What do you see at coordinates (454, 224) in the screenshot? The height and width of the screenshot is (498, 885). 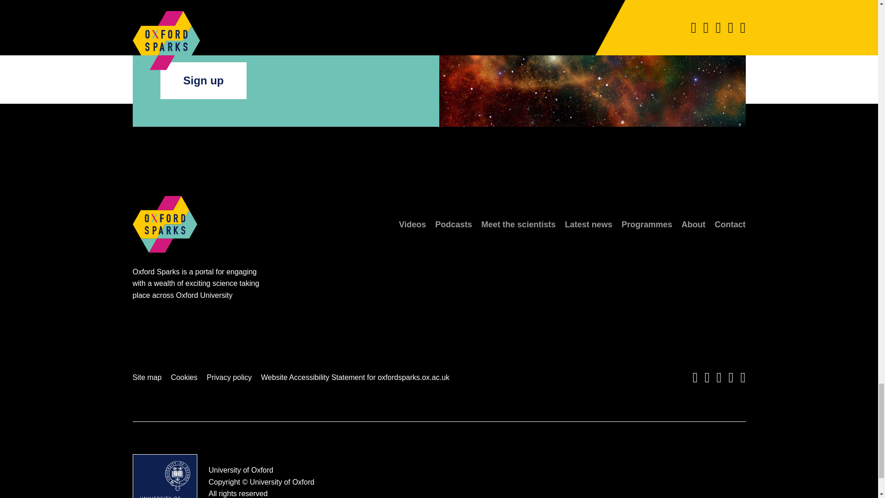 I see `Podcasts` at bounding box center [454, 224].